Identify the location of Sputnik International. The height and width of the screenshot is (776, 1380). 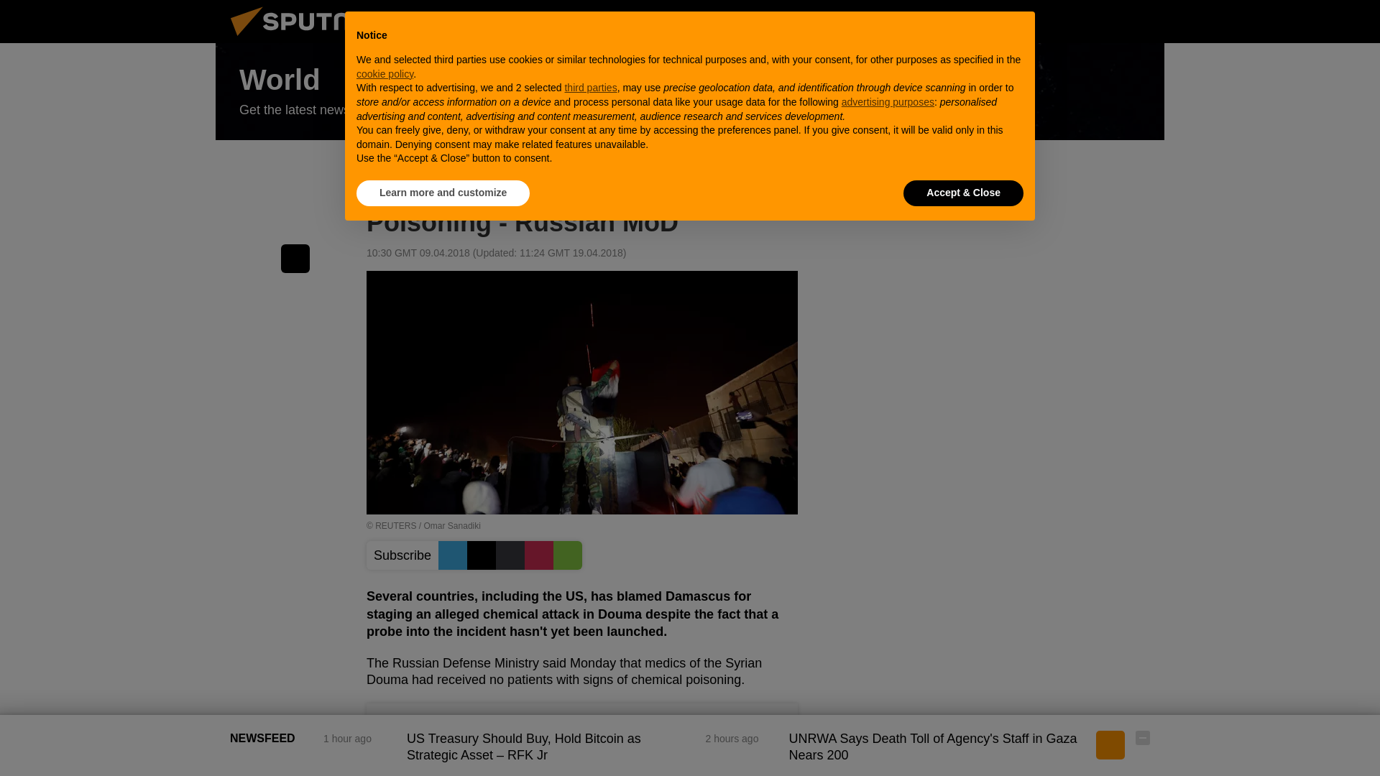
(308, 39).